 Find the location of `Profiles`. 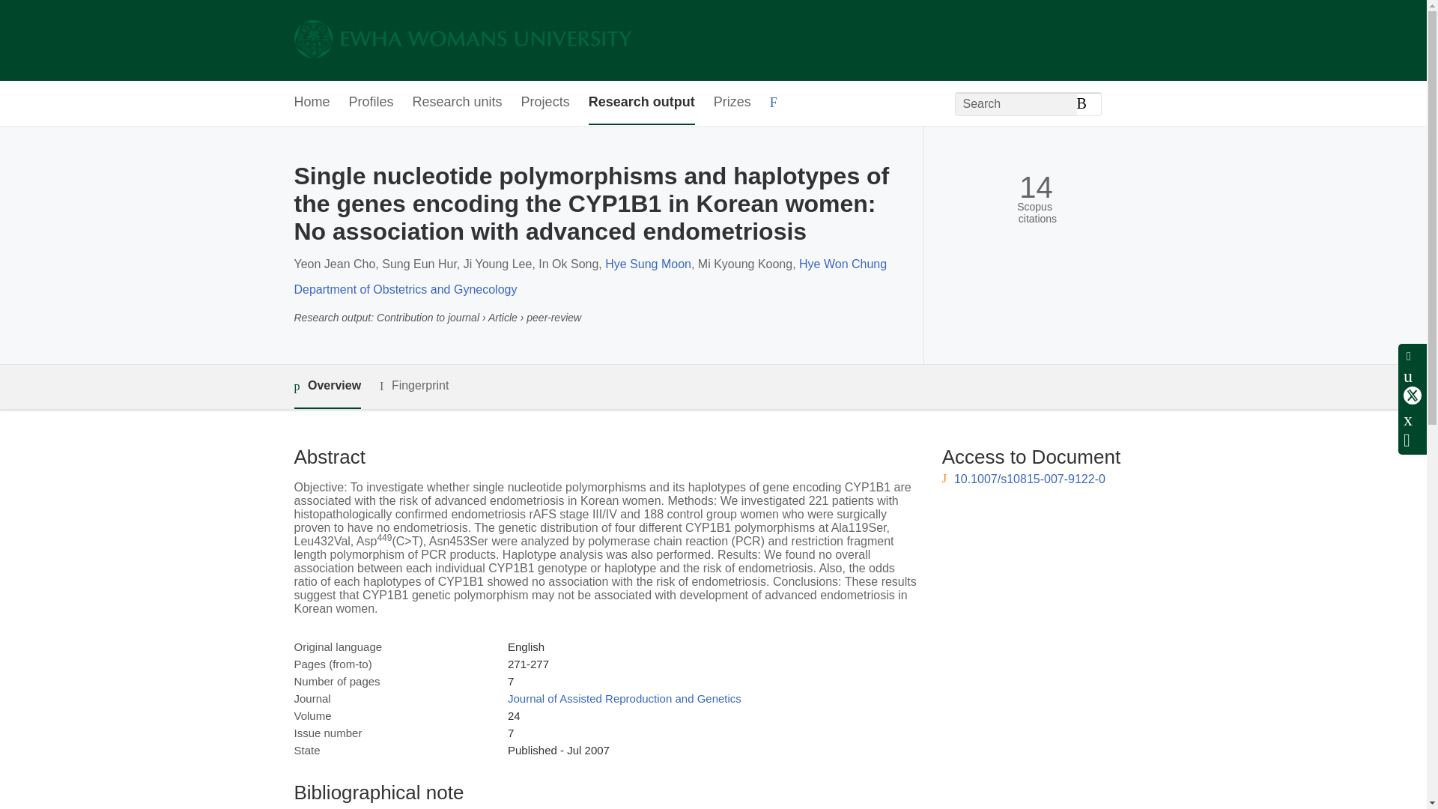

Profiles is located at coordinates (371, 103).